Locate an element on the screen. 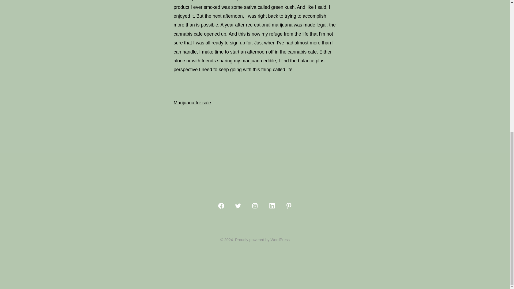 This screenshot has width=514, height=289. Open Facebook in a new tab is located at coordinates (221, 206).